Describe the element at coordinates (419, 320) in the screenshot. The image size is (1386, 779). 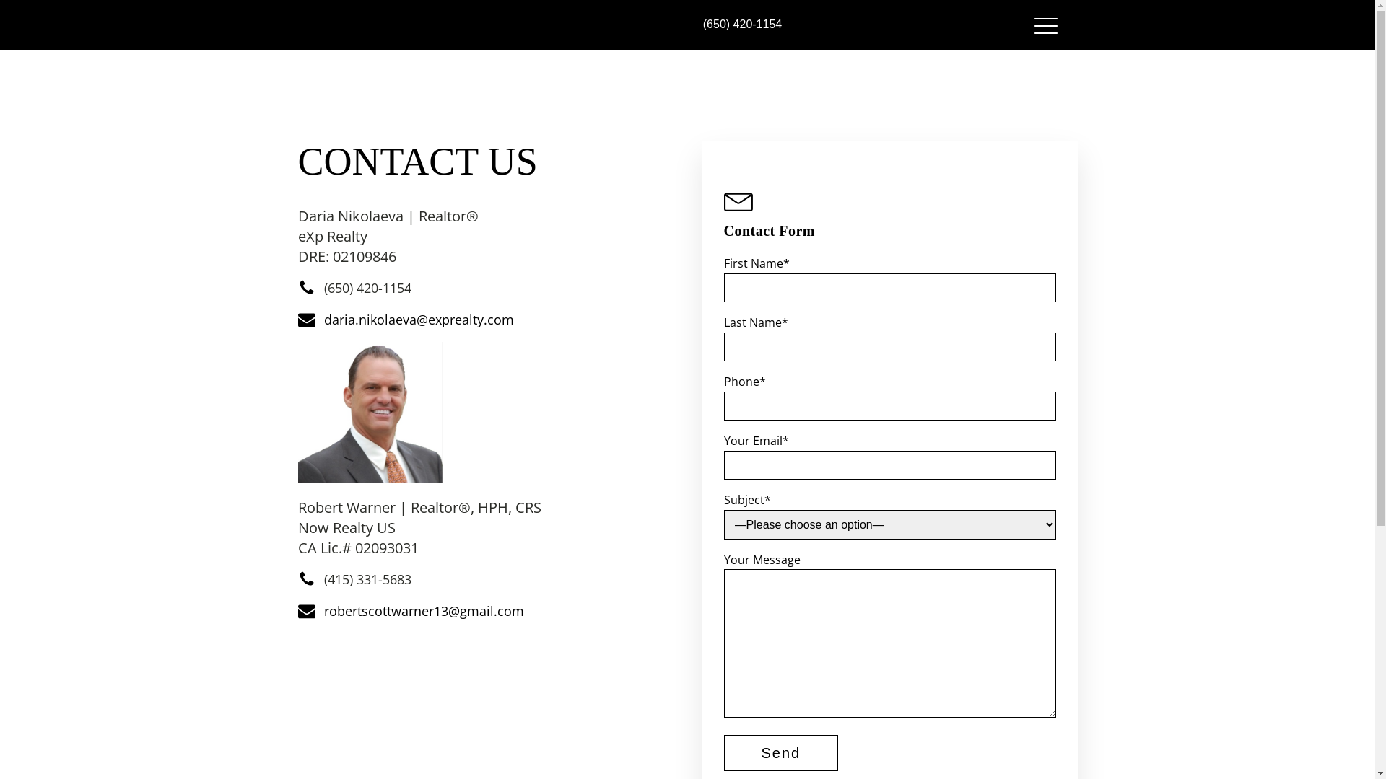
I see `daria.nikolaeva@exprealty.com` at that location.